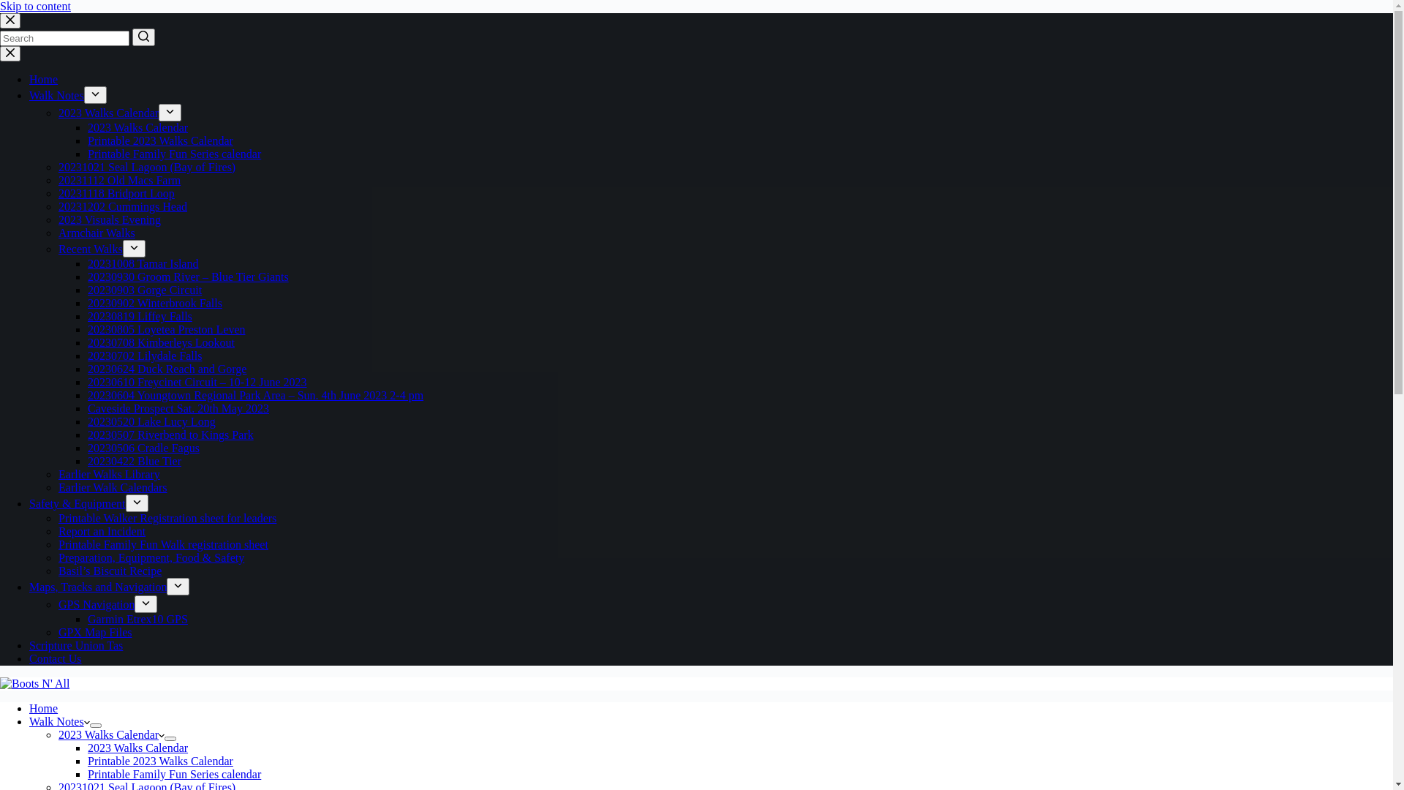  What do you see at coordinates (76, 645) in the screenshot?
I see `Scripture Union Tas` at bounding box center [76, 645].